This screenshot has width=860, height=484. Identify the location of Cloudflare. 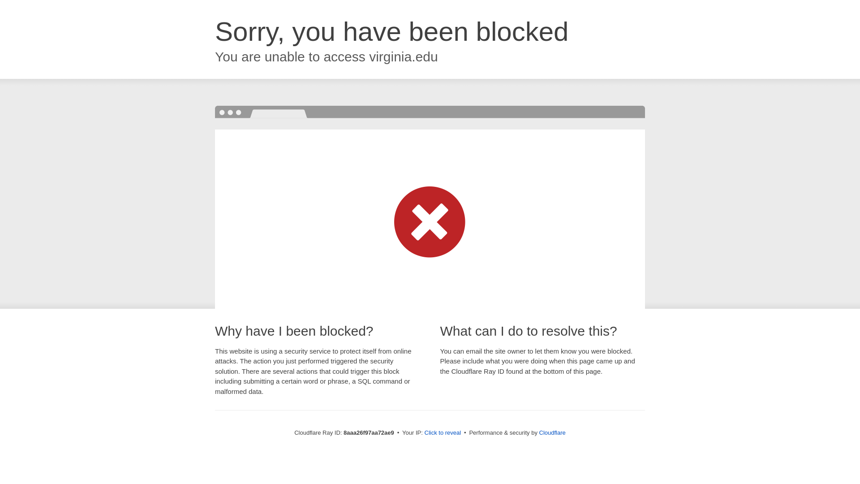
(552, 432).